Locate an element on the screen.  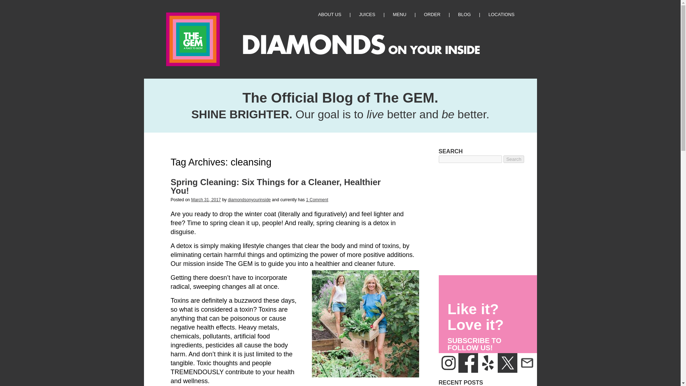
BLOG is located at coordinates (464, 14).